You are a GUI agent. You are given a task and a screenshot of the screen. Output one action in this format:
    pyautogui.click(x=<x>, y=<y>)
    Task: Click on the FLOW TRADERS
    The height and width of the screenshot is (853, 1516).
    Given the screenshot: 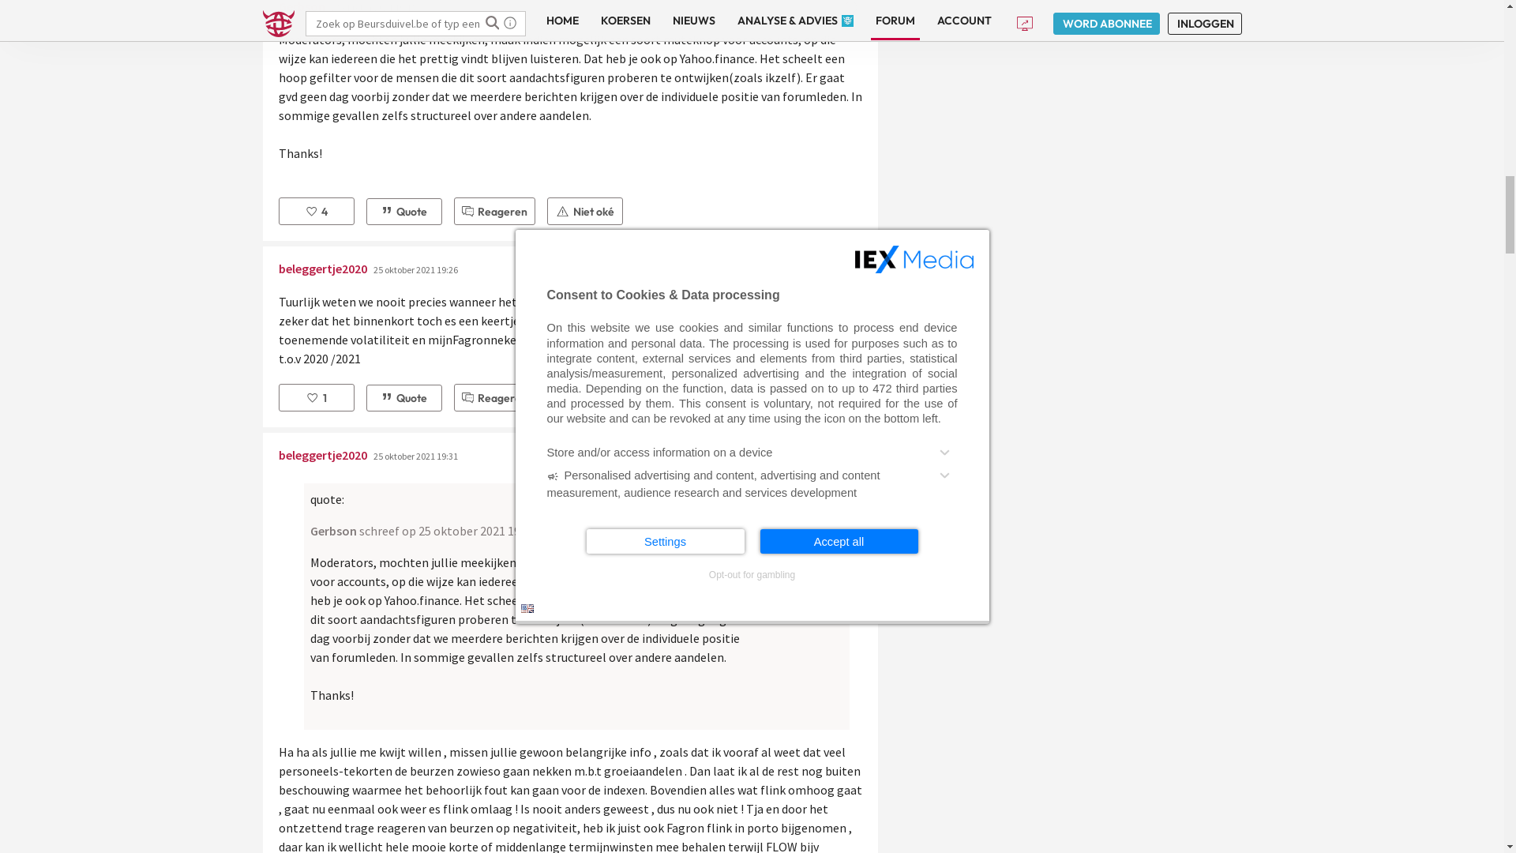 What is the action you would take?
    pyautogui.click(x=367, y=316)
    